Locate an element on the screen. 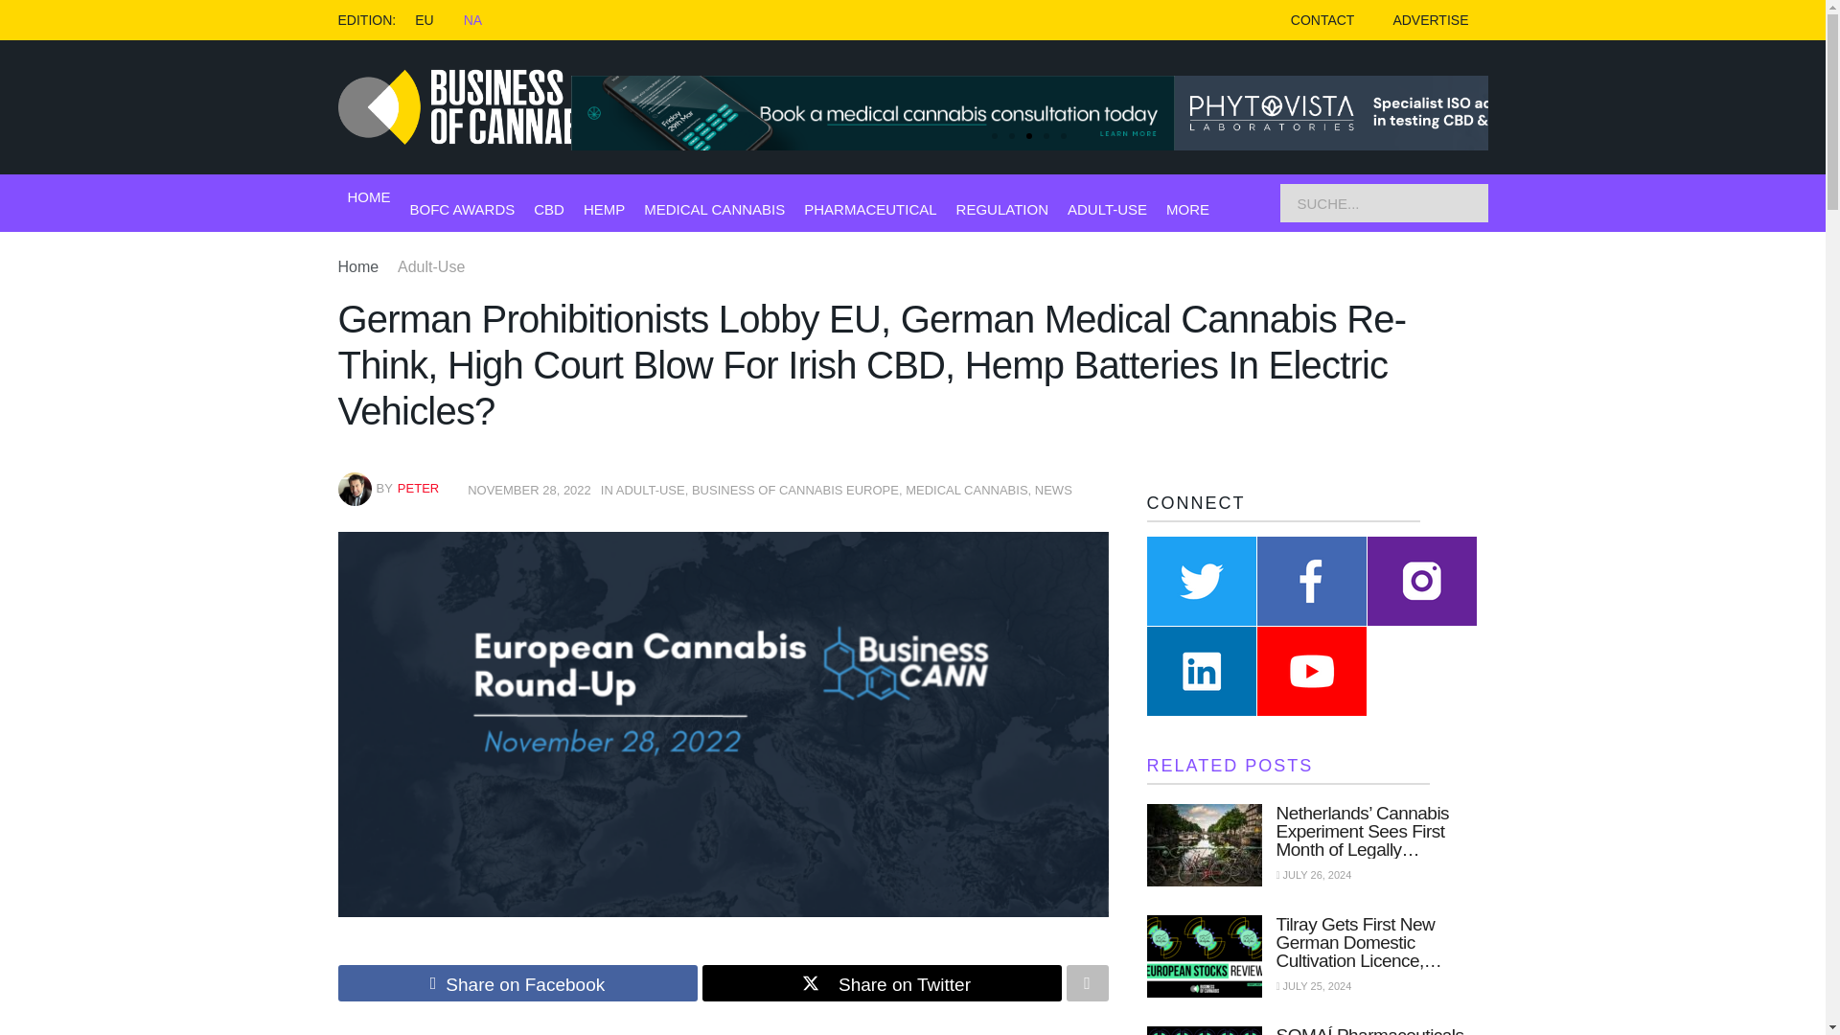  HOME is located at coordinates (368, 197).